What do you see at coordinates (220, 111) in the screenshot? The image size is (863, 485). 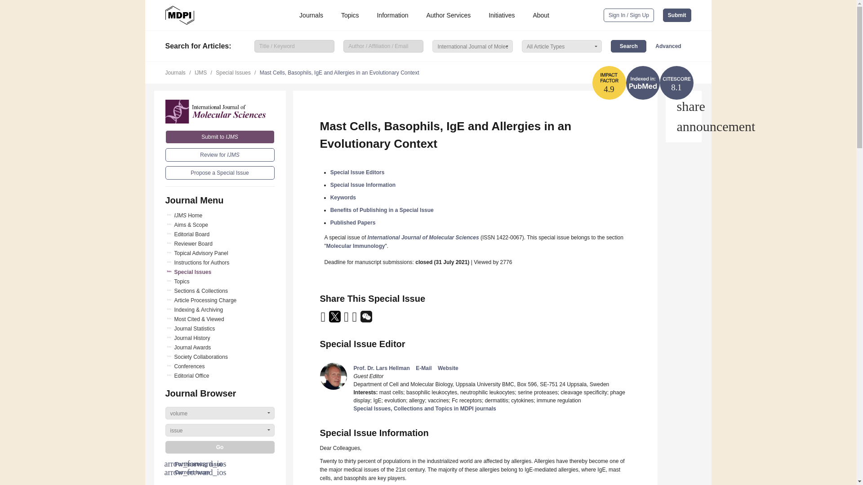 I see `International Journal of Molecular Sciences` at bounding box center [220, 111].